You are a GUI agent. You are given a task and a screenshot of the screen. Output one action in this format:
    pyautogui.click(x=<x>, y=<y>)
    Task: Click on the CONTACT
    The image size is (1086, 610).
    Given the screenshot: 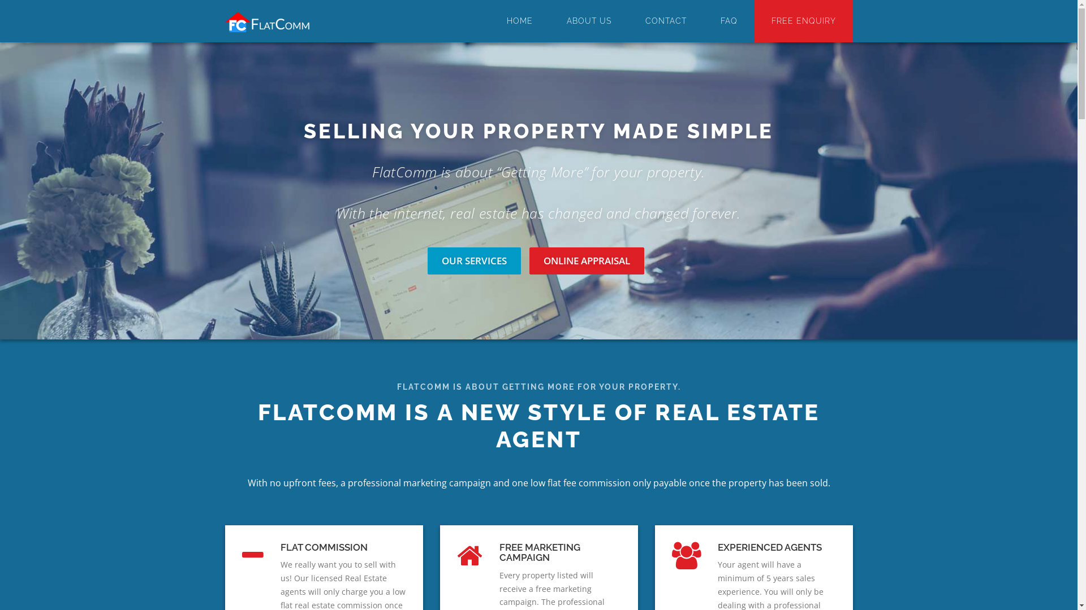 What is the action you would take?
    pyautogui.click(x=665, y=21)
    